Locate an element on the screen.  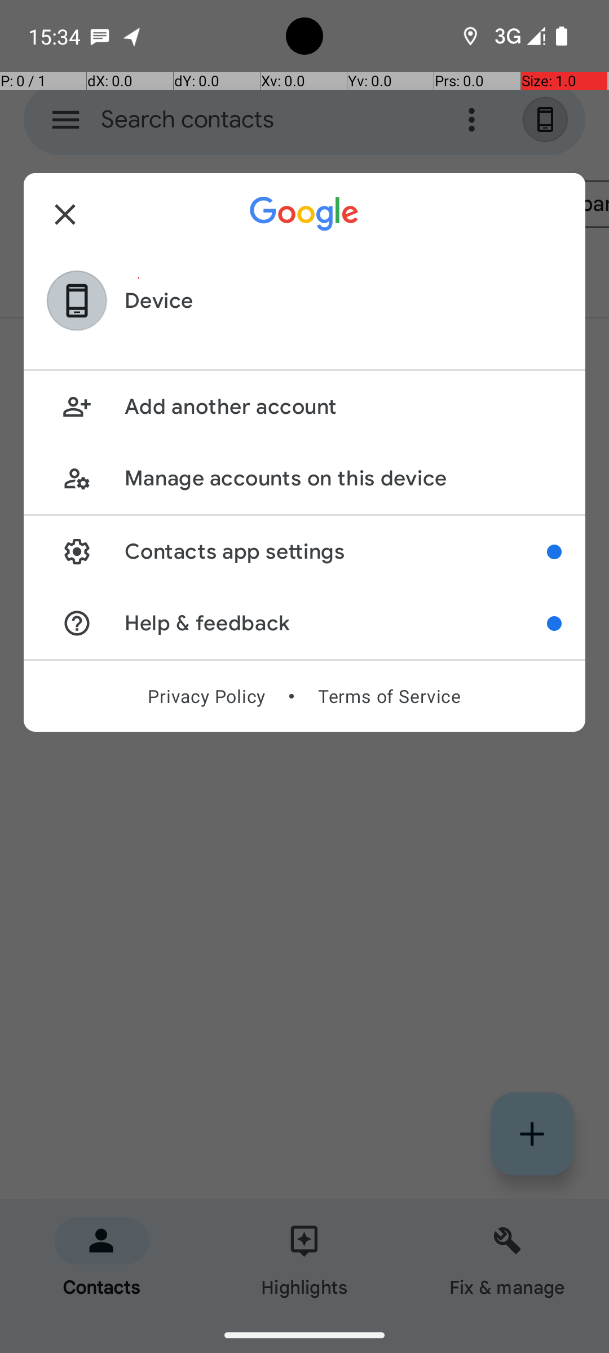
Add another account is located at coordinates (343, 407).